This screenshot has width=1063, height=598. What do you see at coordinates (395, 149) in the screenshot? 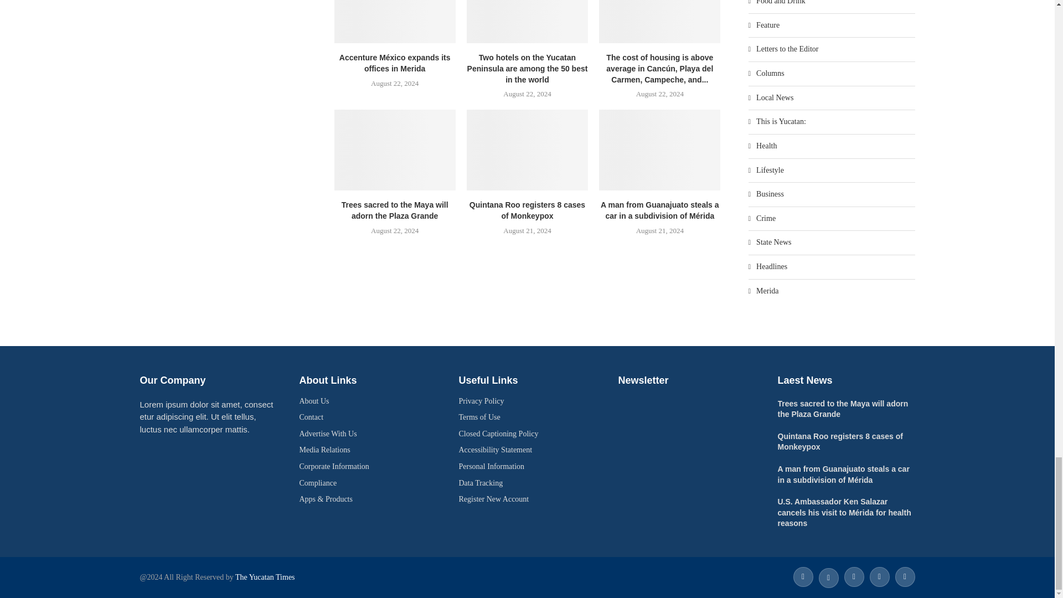
I see `Trees sacred to the Maya will adorn the Plaza Grande` at bounding box center [395, 149].